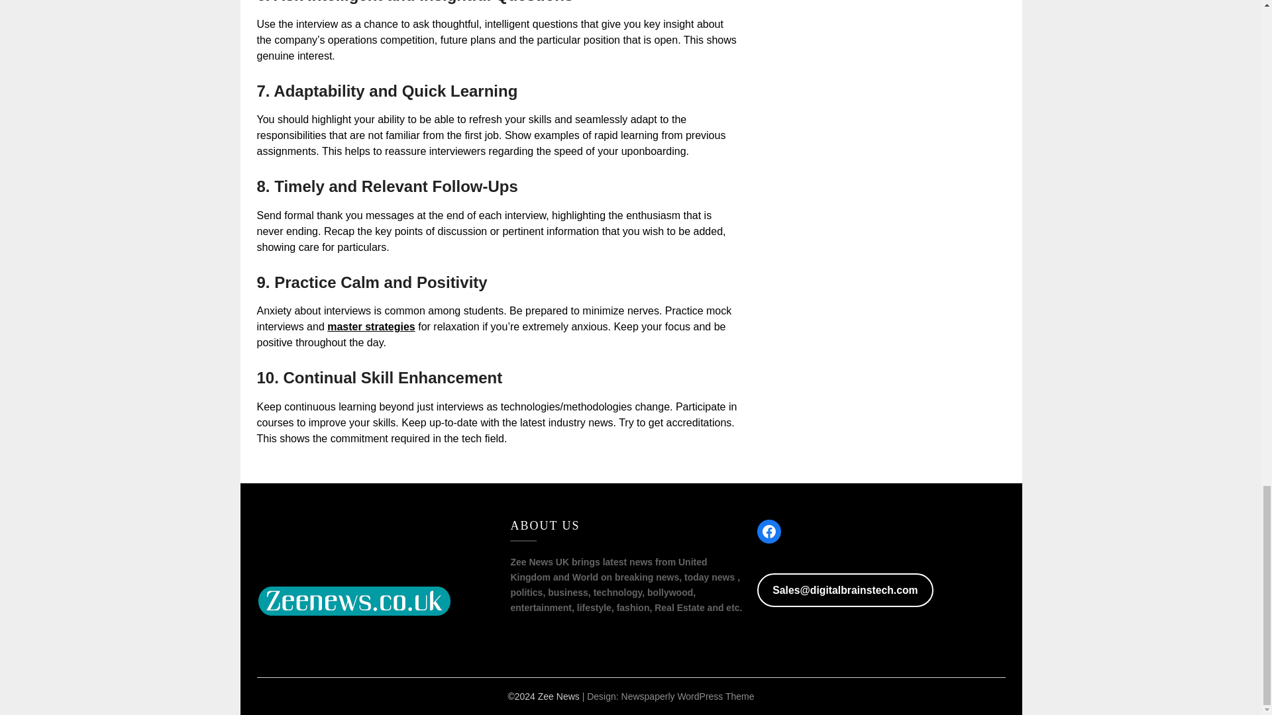 The height and width of the screenshot is (715, 1272). Describe the element at coordinates (688, 696) in the screenshot. I see `Newspaperly WordPress Theme` at that location.